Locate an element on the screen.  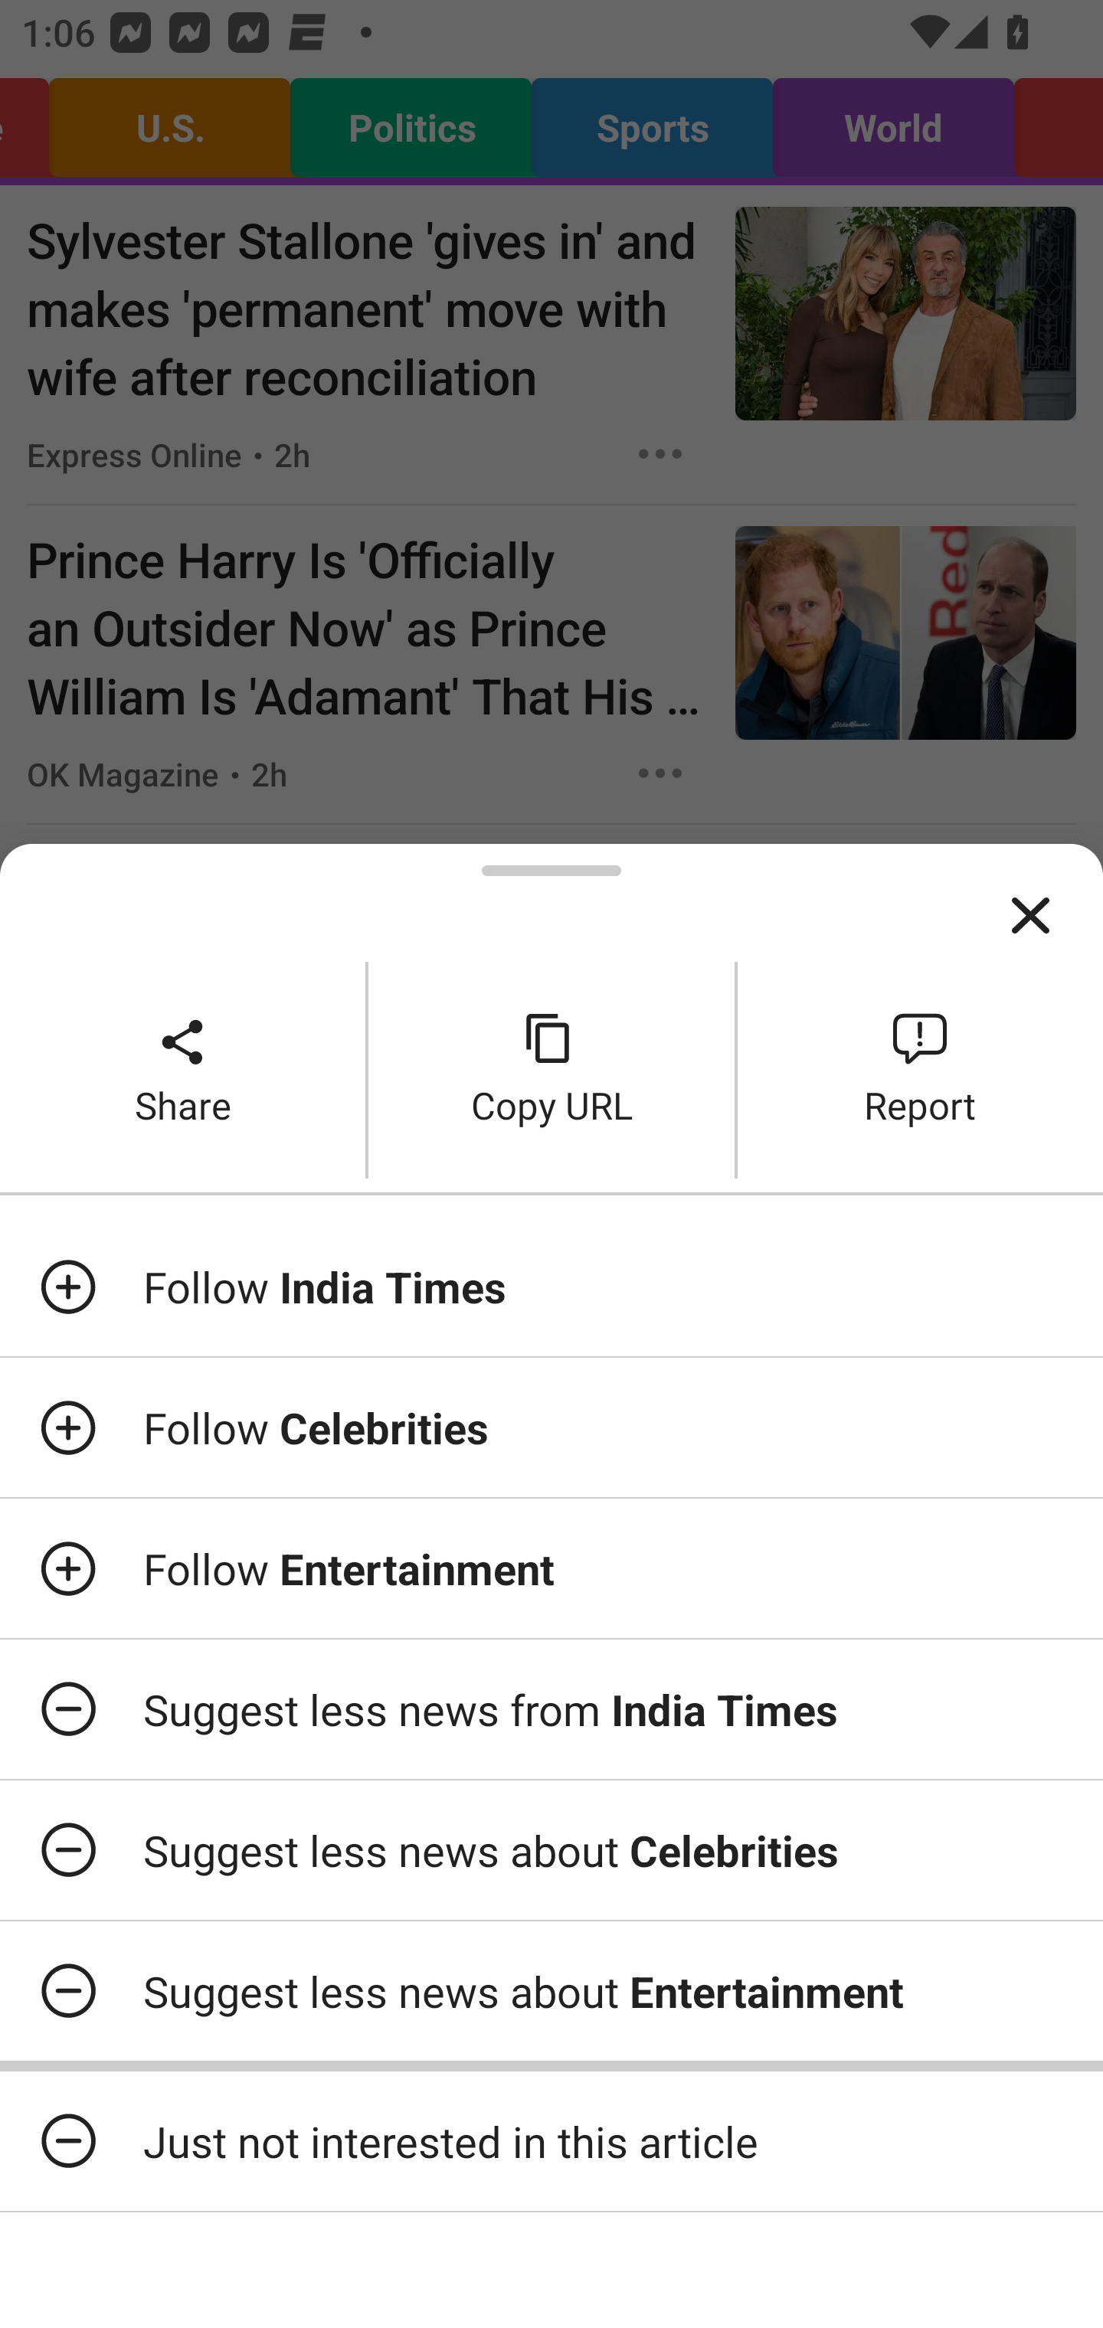
Follow India Times is located at coordinates (551, 1287).